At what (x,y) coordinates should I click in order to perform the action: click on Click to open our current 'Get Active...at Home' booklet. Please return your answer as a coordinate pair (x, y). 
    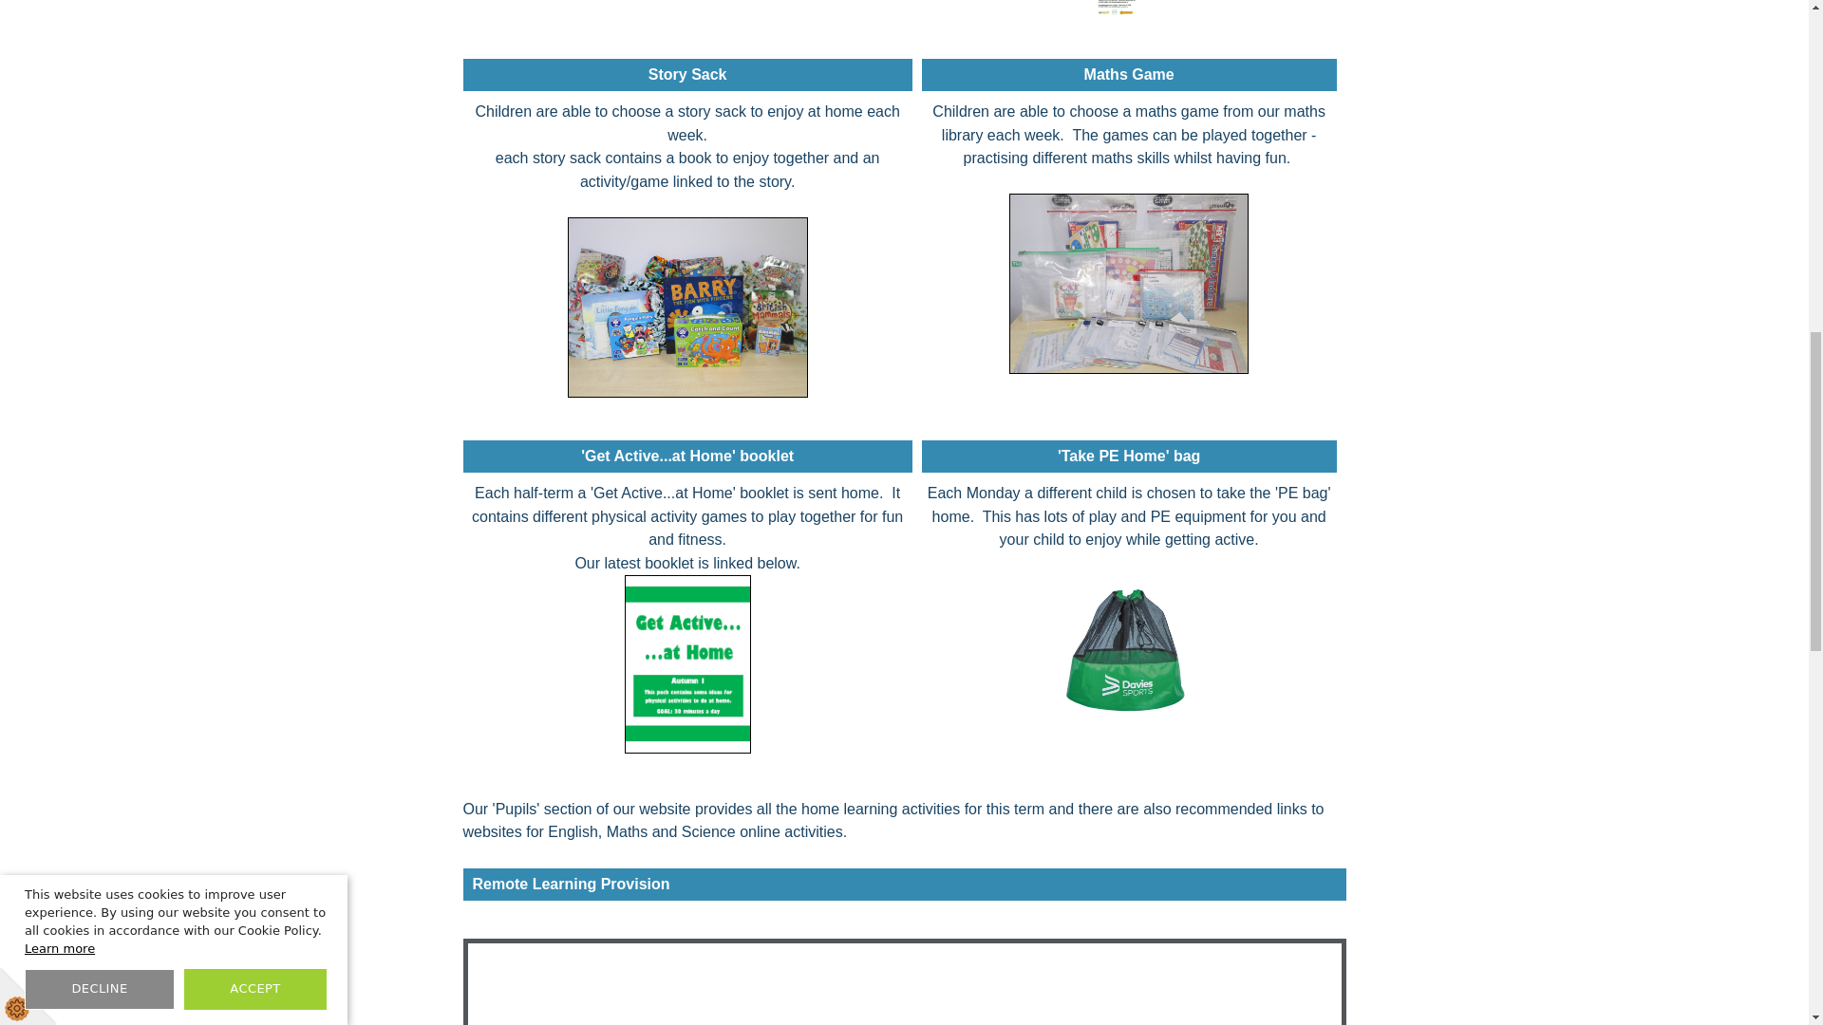
    Looking at the image, I should click on (687, 662).